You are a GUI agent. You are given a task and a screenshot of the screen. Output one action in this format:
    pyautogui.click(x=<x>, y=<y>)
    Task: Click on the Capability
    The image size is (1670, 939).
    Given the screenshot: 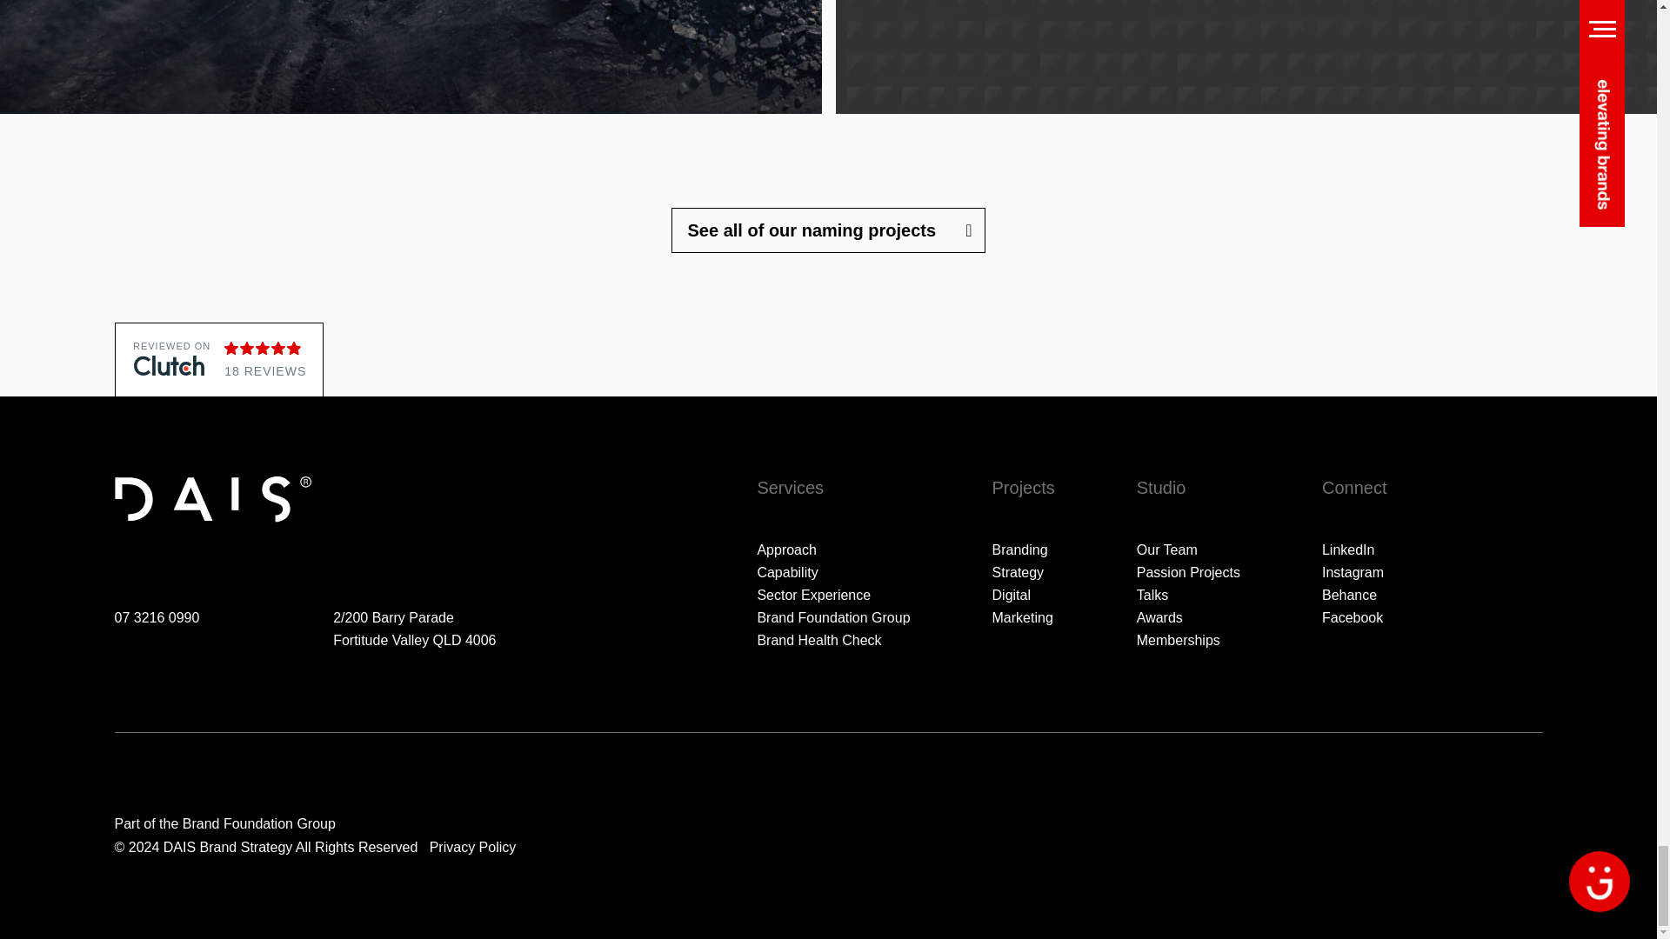 What is the action you would take?
    pyautogui.click(x=833, y=572)
    